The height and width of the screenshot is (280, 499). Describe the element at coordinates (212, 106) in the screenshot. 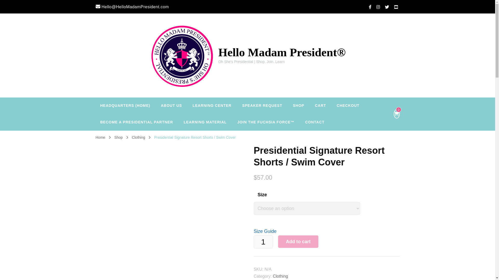

I see `LEARNING CENTER` at that location.